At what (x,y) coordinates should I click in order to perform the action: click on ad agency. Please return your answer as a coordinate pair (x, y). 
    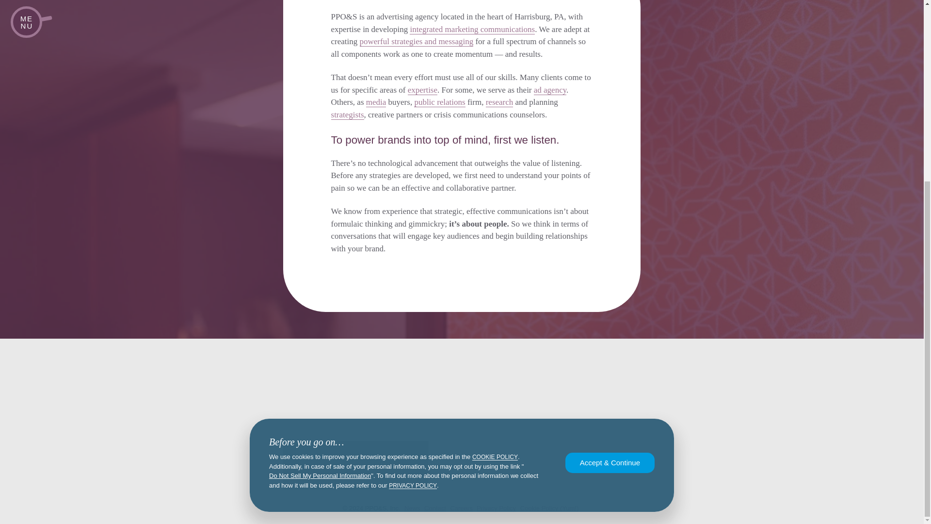
    Looking at the image, I should click on (550, 90).